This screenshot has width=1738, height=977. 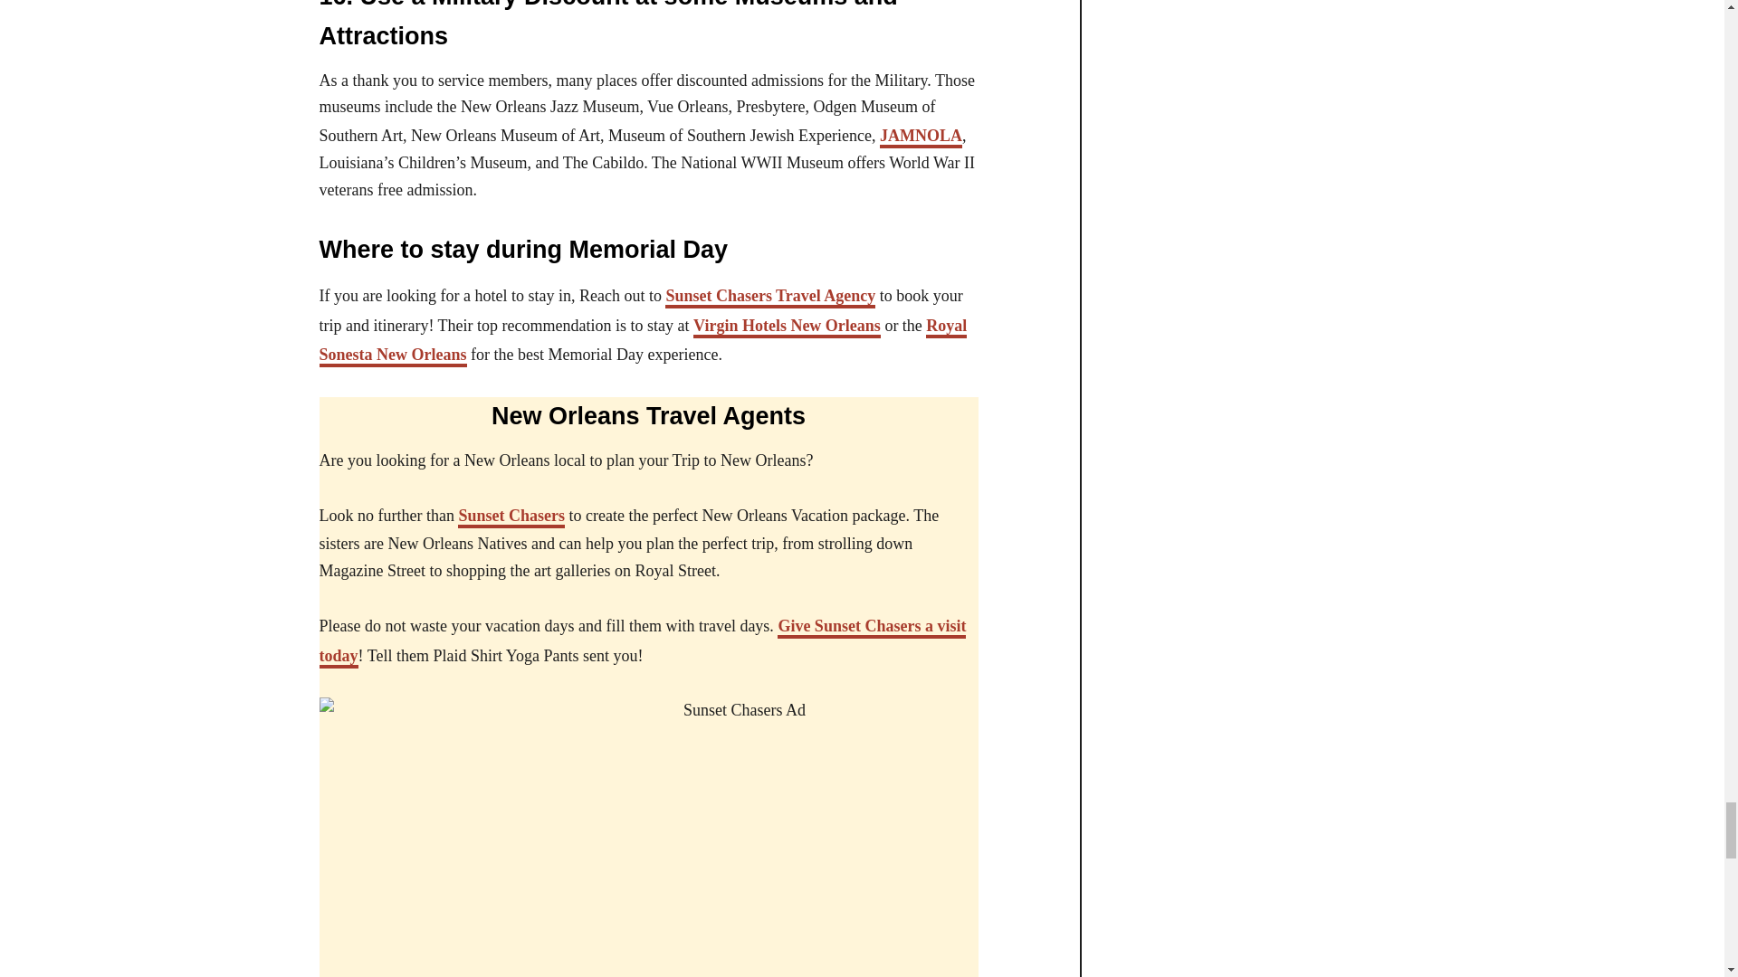 What do you see at coordinates (642, 642) in the screenshot?
I see `Give Sunset Chasers a visit today` at bounding box center [642, 642].